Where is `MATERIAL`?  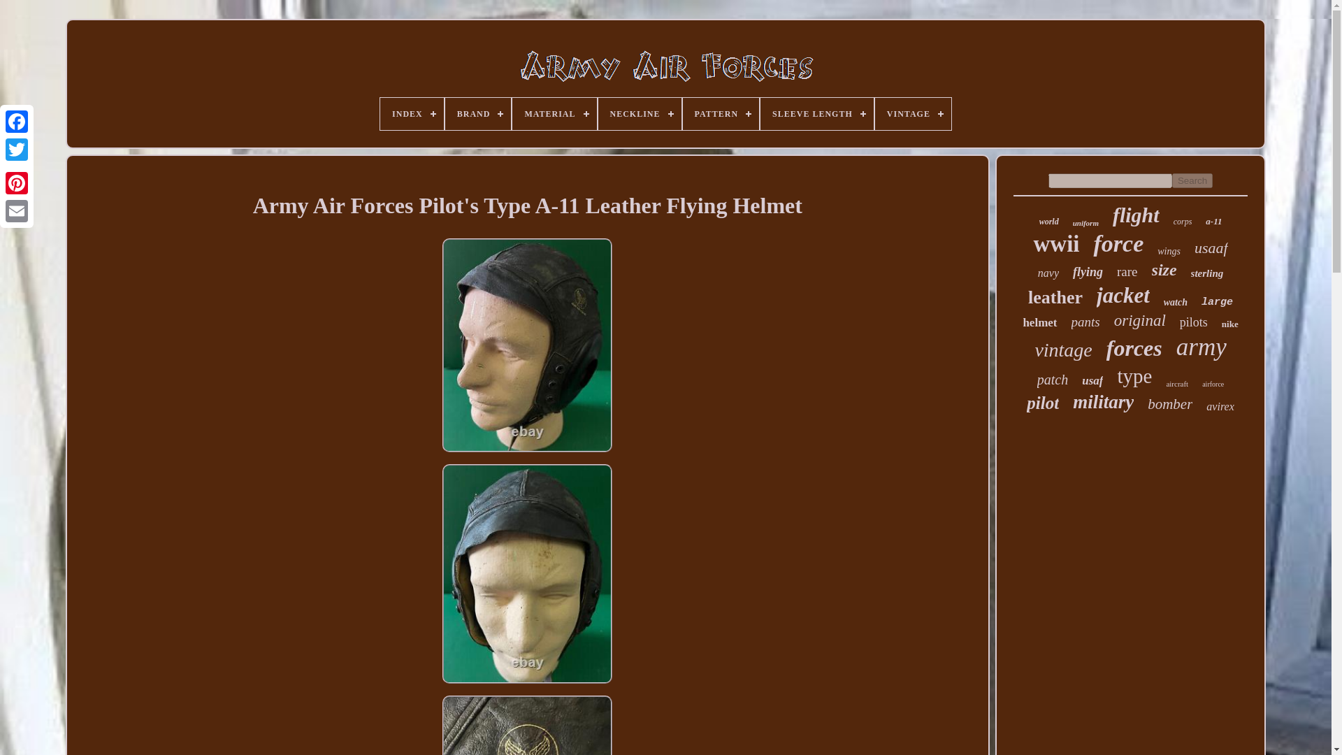
MATERIAL is located at coordinates (554, 113).